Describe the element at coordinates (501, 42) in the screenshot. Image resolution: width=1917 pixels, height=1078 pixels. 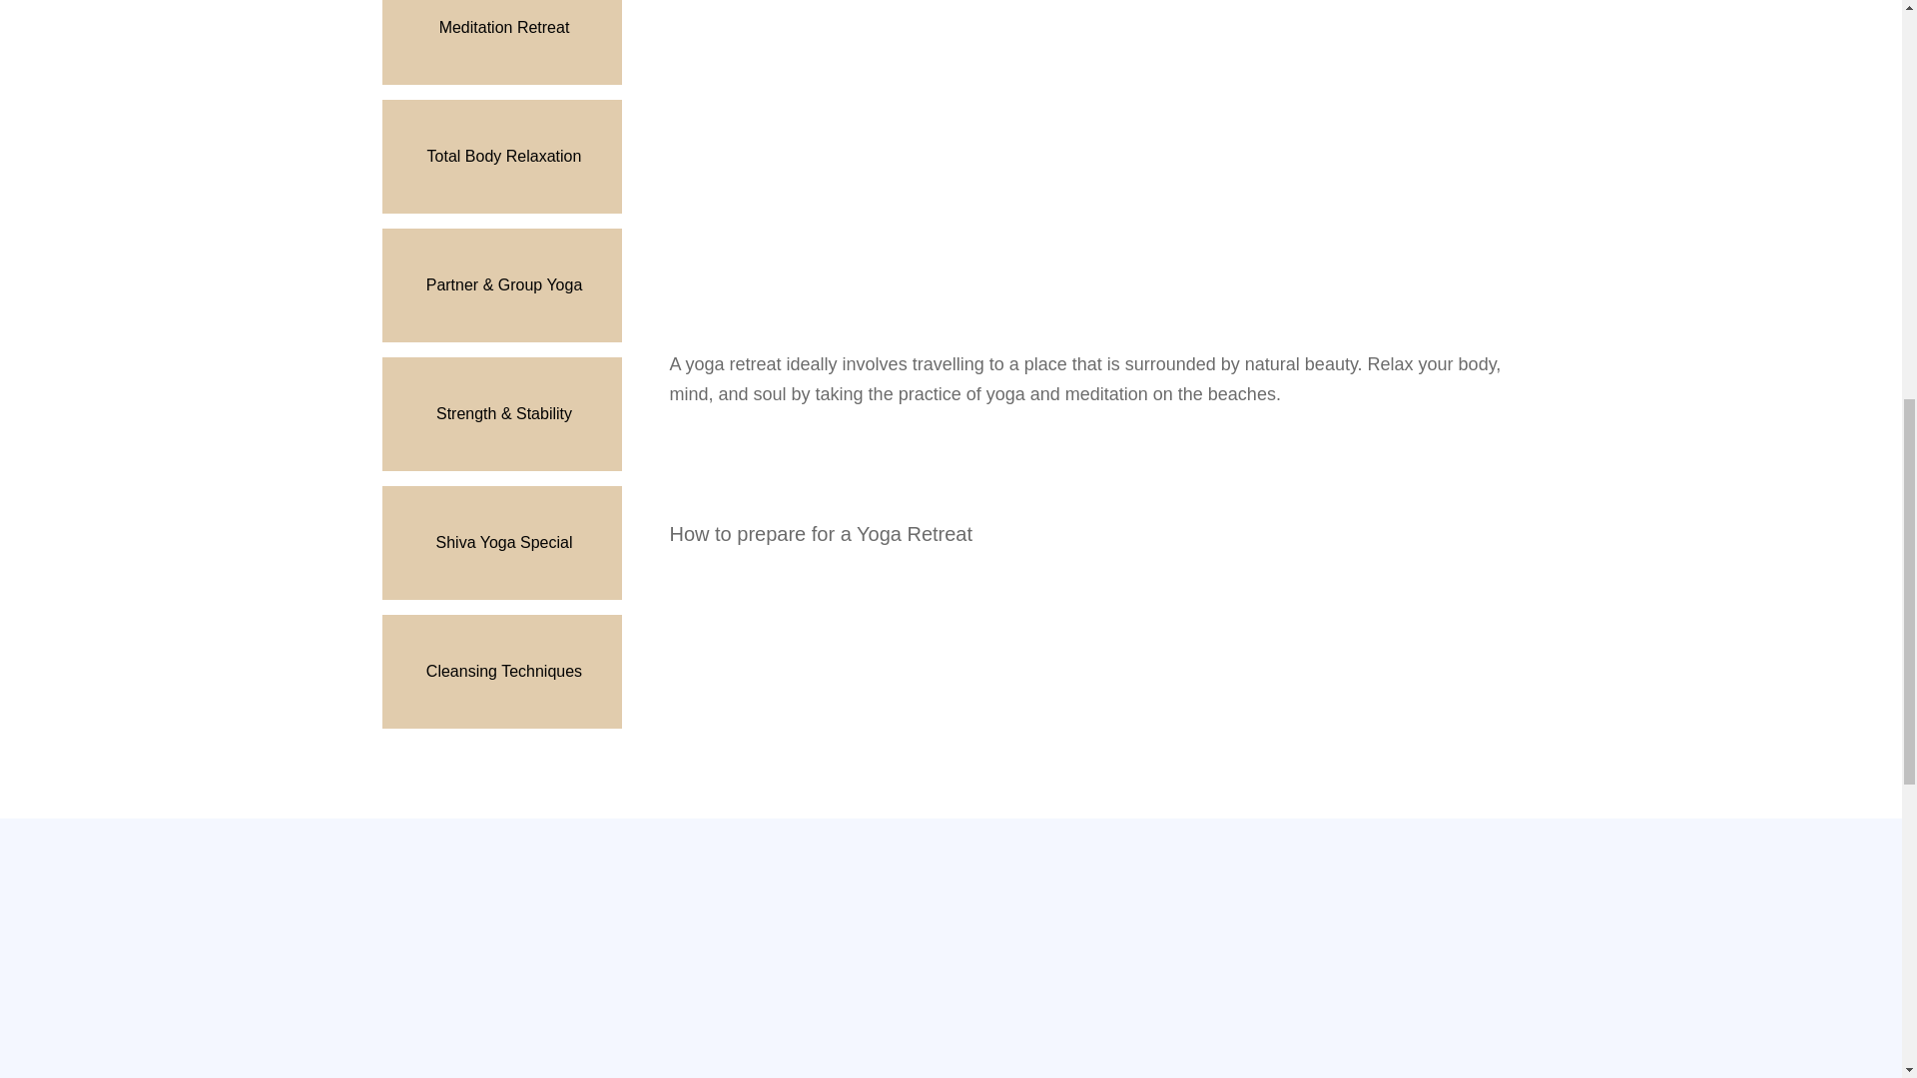
I see `Meditation Retreat` at that location.